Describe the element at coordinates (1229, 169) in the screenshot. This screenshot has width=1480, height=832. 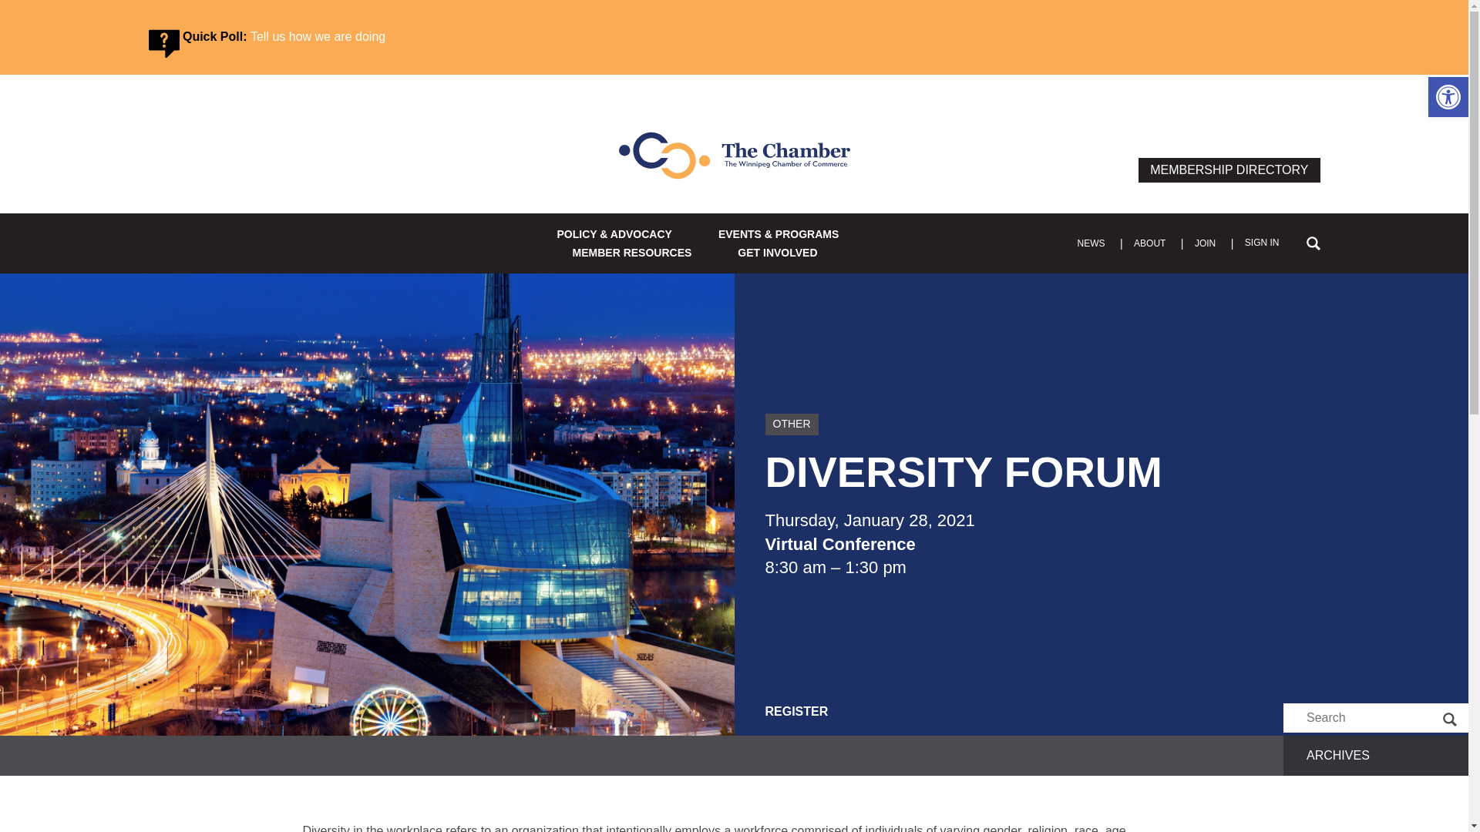
I see `MEMBERSHIP DIRECTORY` at that location.